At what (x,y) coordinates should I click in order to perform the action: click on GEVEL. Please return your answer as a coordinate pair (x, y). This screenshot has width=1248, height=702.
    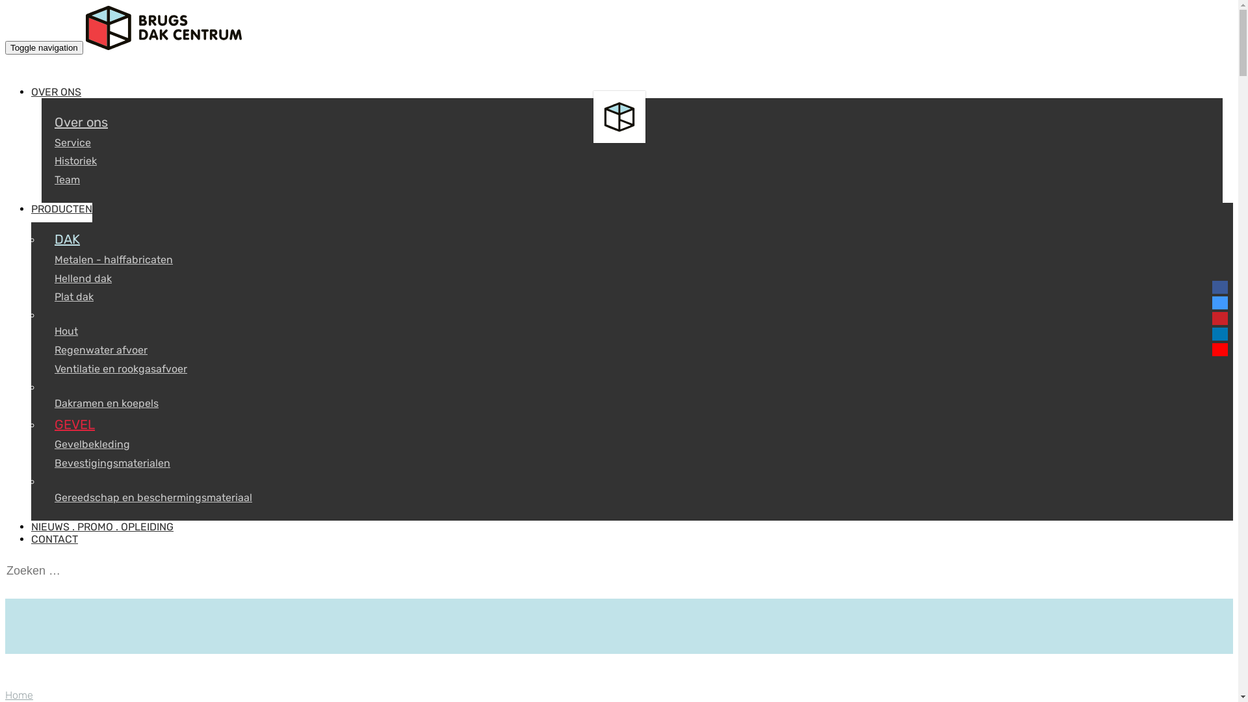
    Looking at the image, I should click on (632, 425).